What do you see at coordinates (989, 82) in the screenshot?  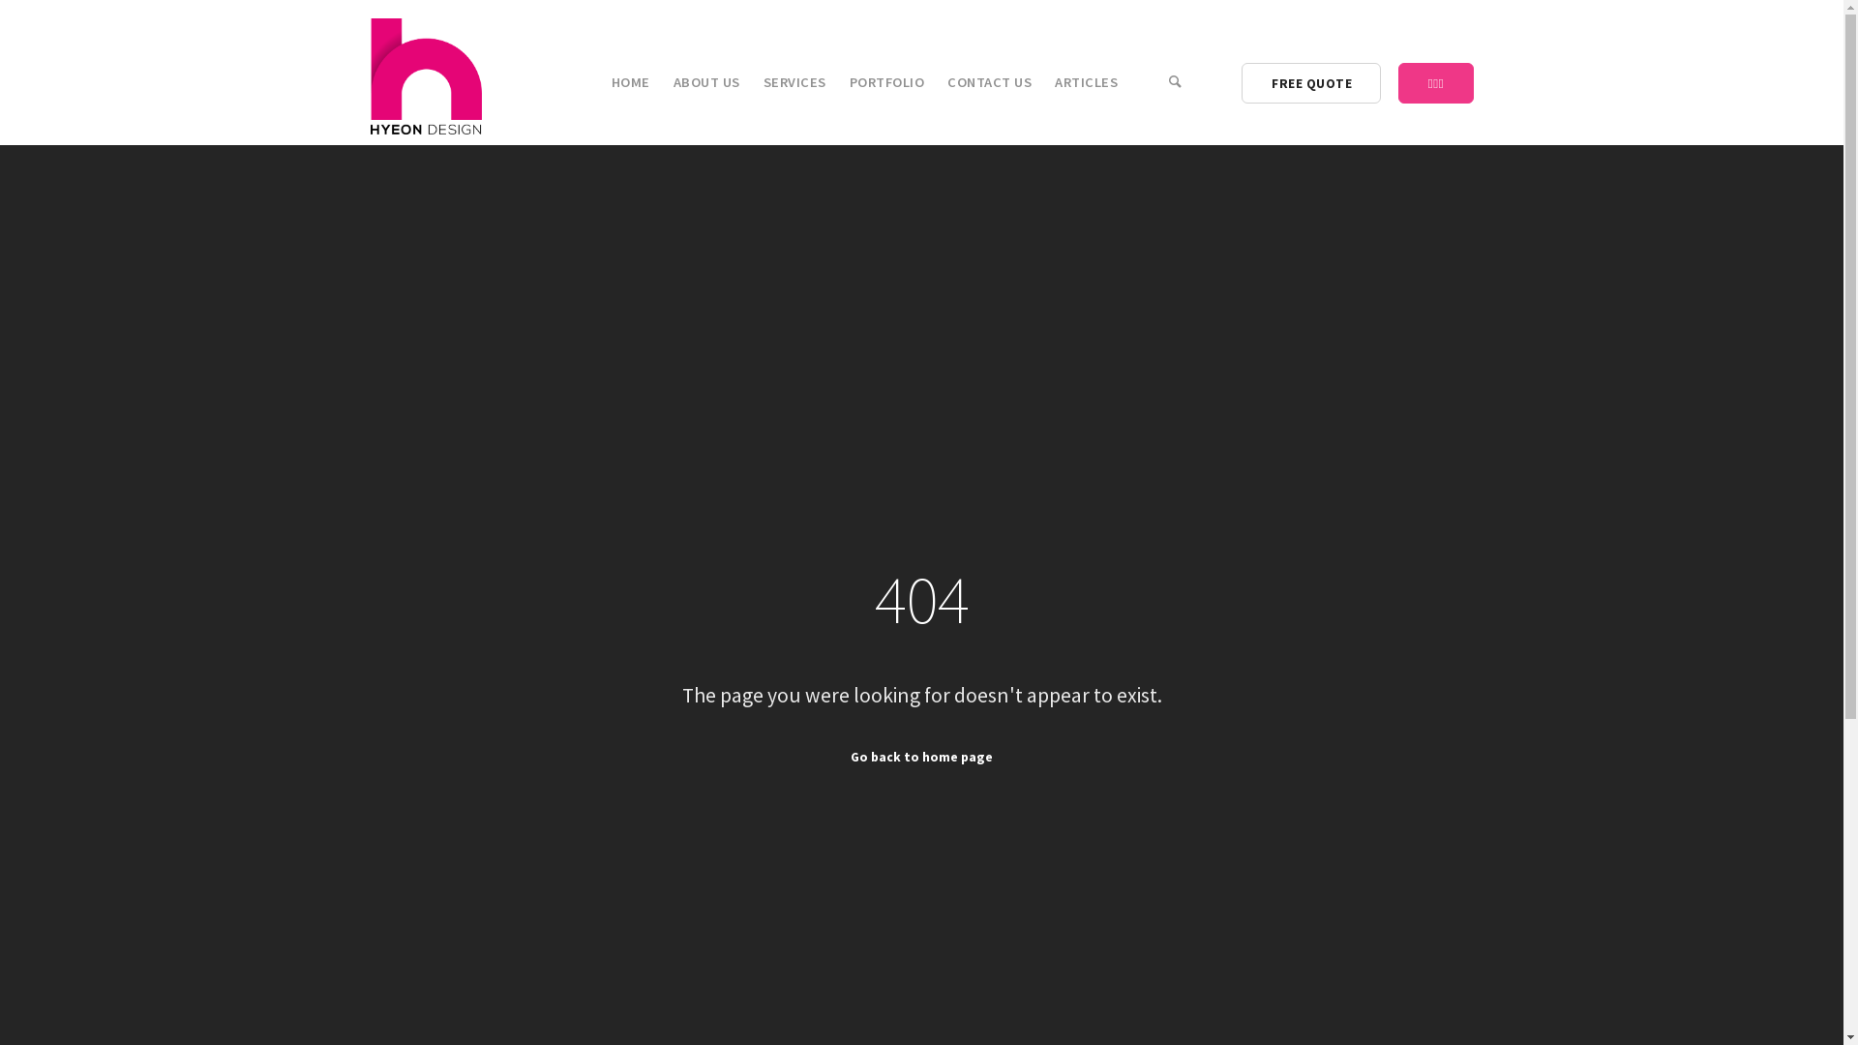 I see `CONTACT US` at bounding box center [989, 82].